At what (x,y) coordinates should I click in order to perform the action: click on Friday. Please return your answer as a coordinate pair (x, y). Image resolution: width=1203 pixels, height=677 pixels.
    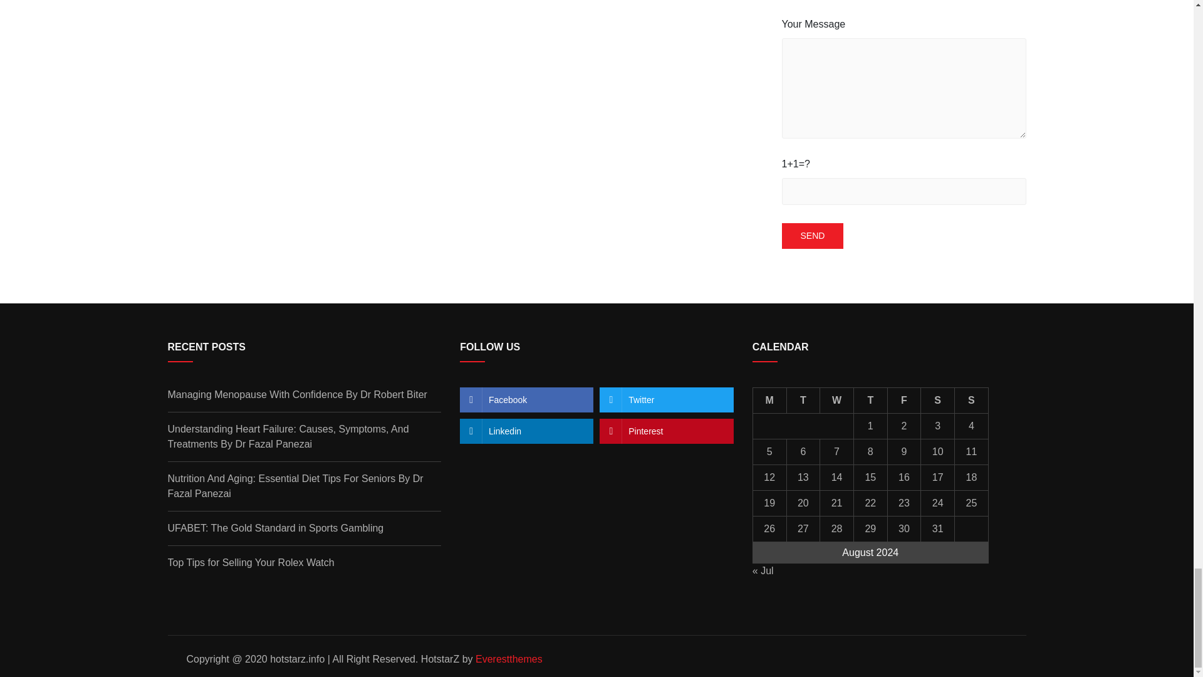
    Looking at the image, I should click on (904, 400).